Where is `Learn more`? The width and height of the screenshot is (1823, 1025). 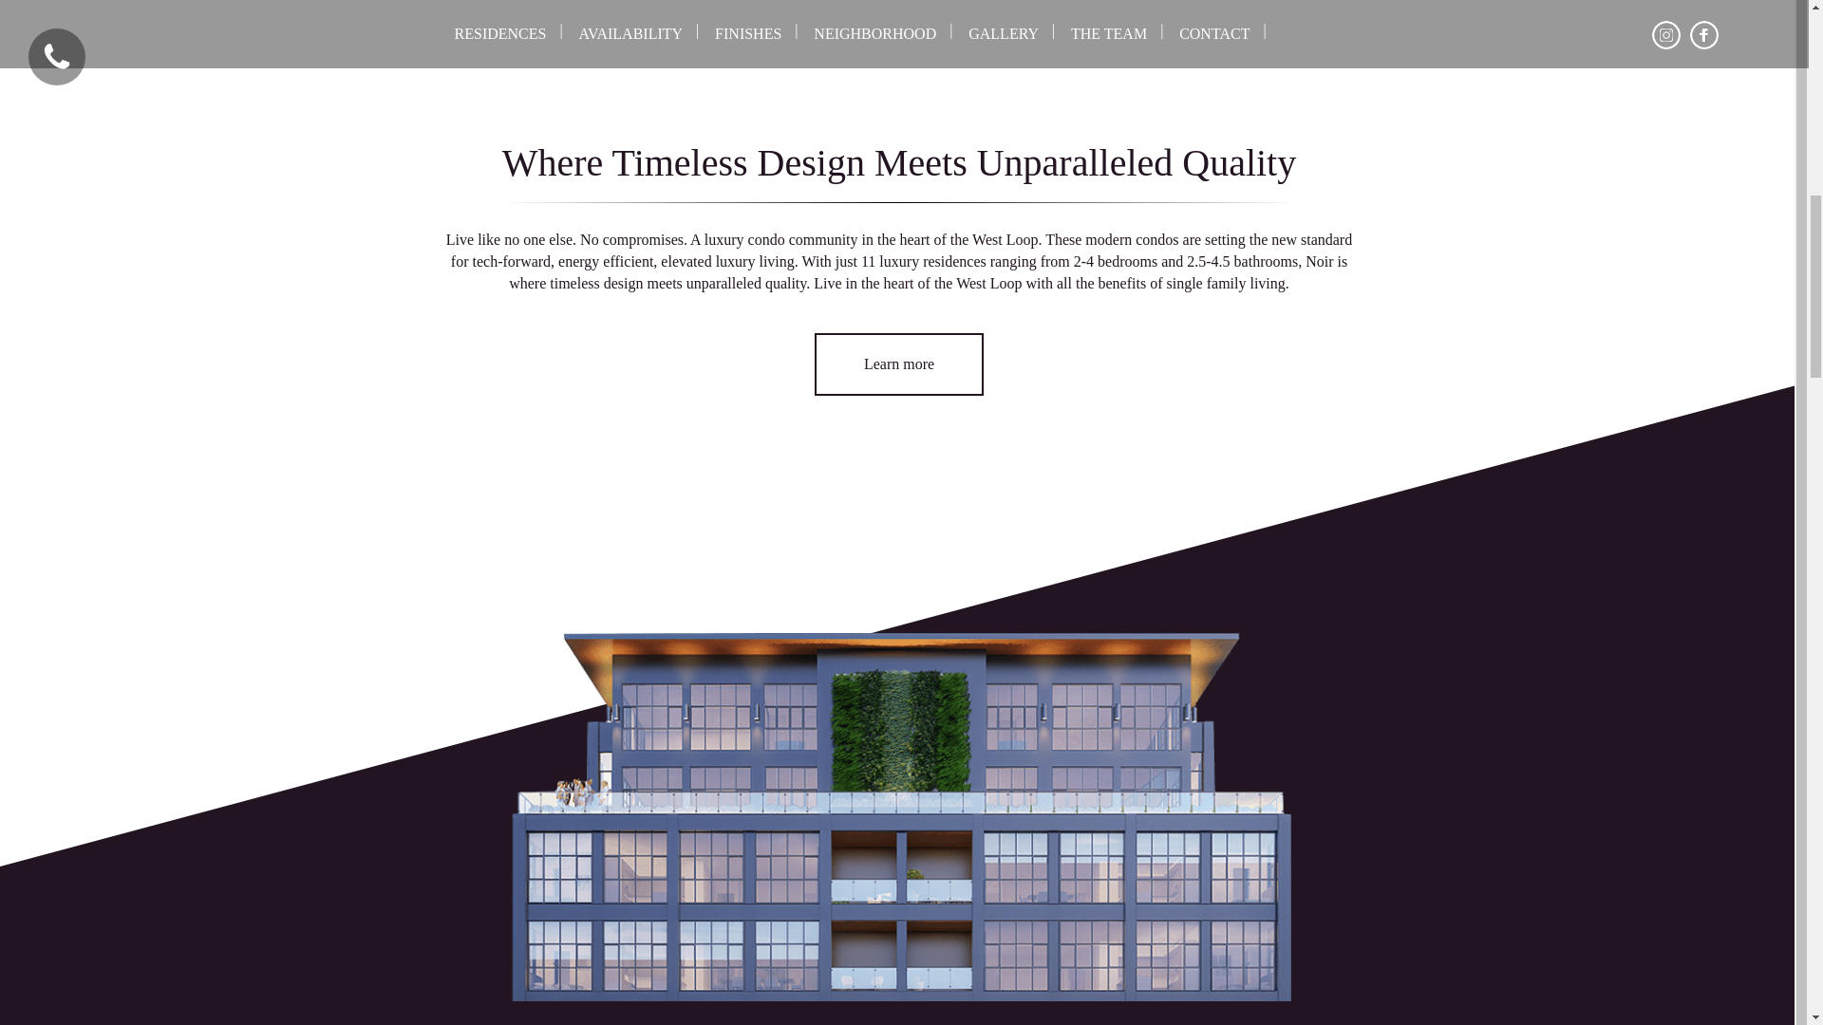 Learn more is located at coordinates (899, 364).